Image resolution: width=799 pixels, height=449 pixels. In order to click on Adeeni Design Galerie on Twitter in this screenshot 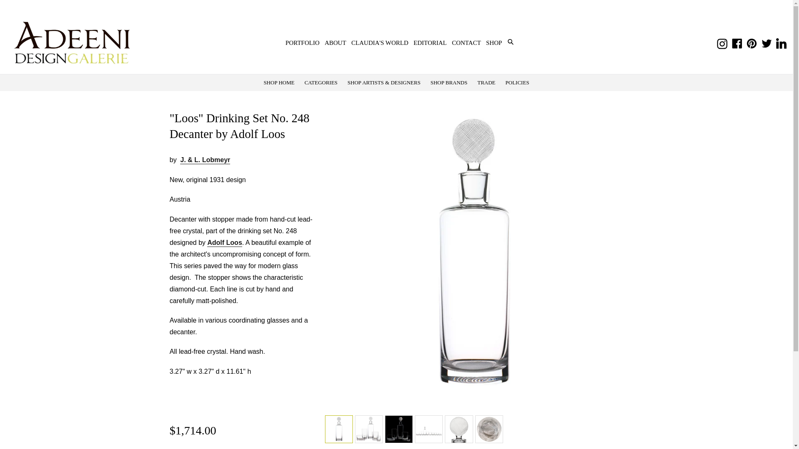, I will do `click(767, 42)`.